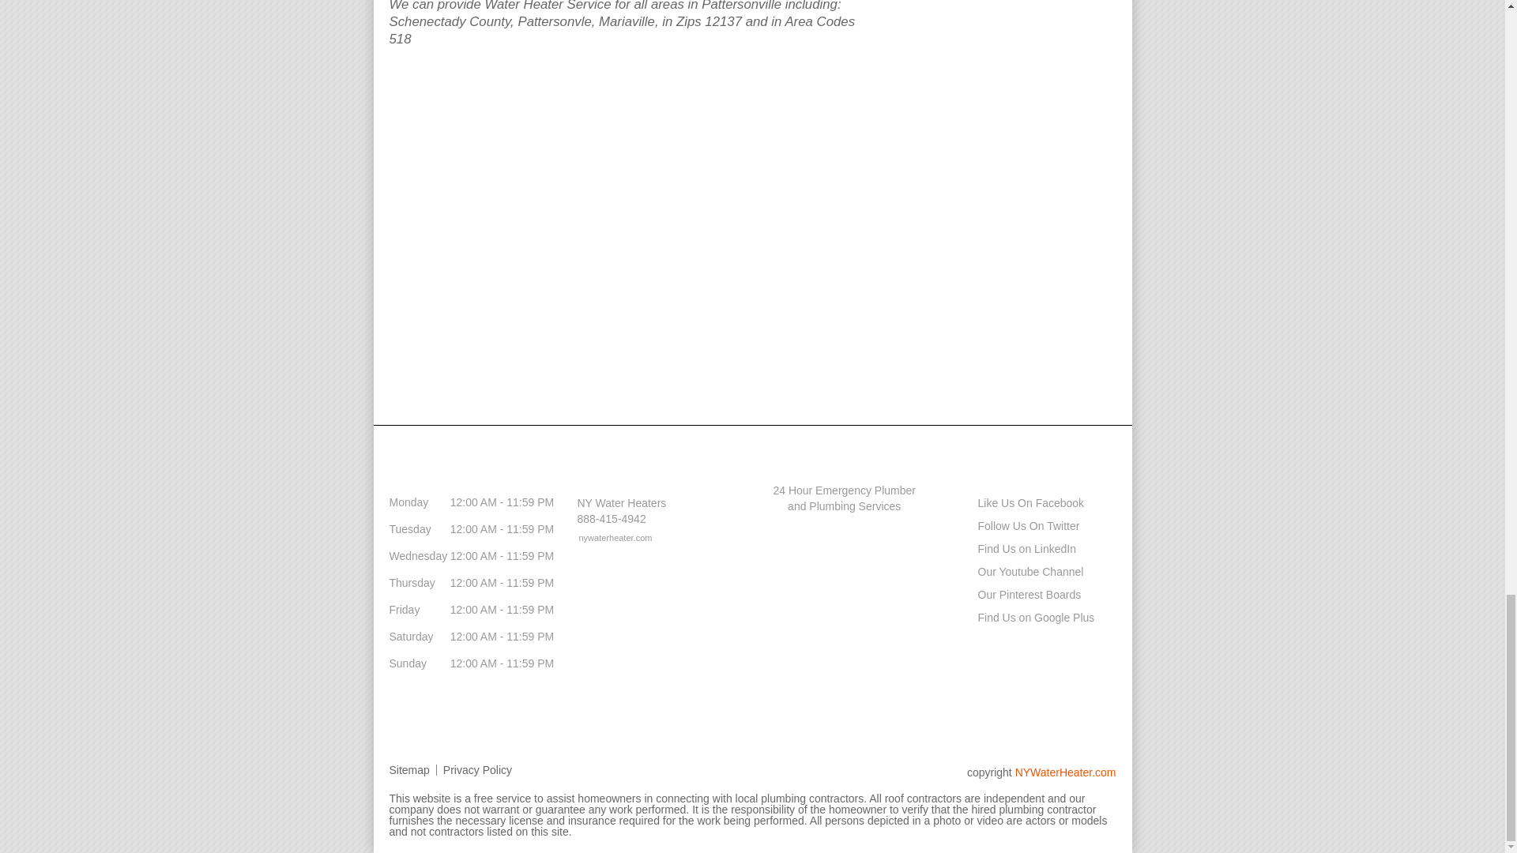  What do you see at coordinates (1015, 502) in the screenshot?
I see `Like Us On Facebook` at bounding box center [1015, 502].